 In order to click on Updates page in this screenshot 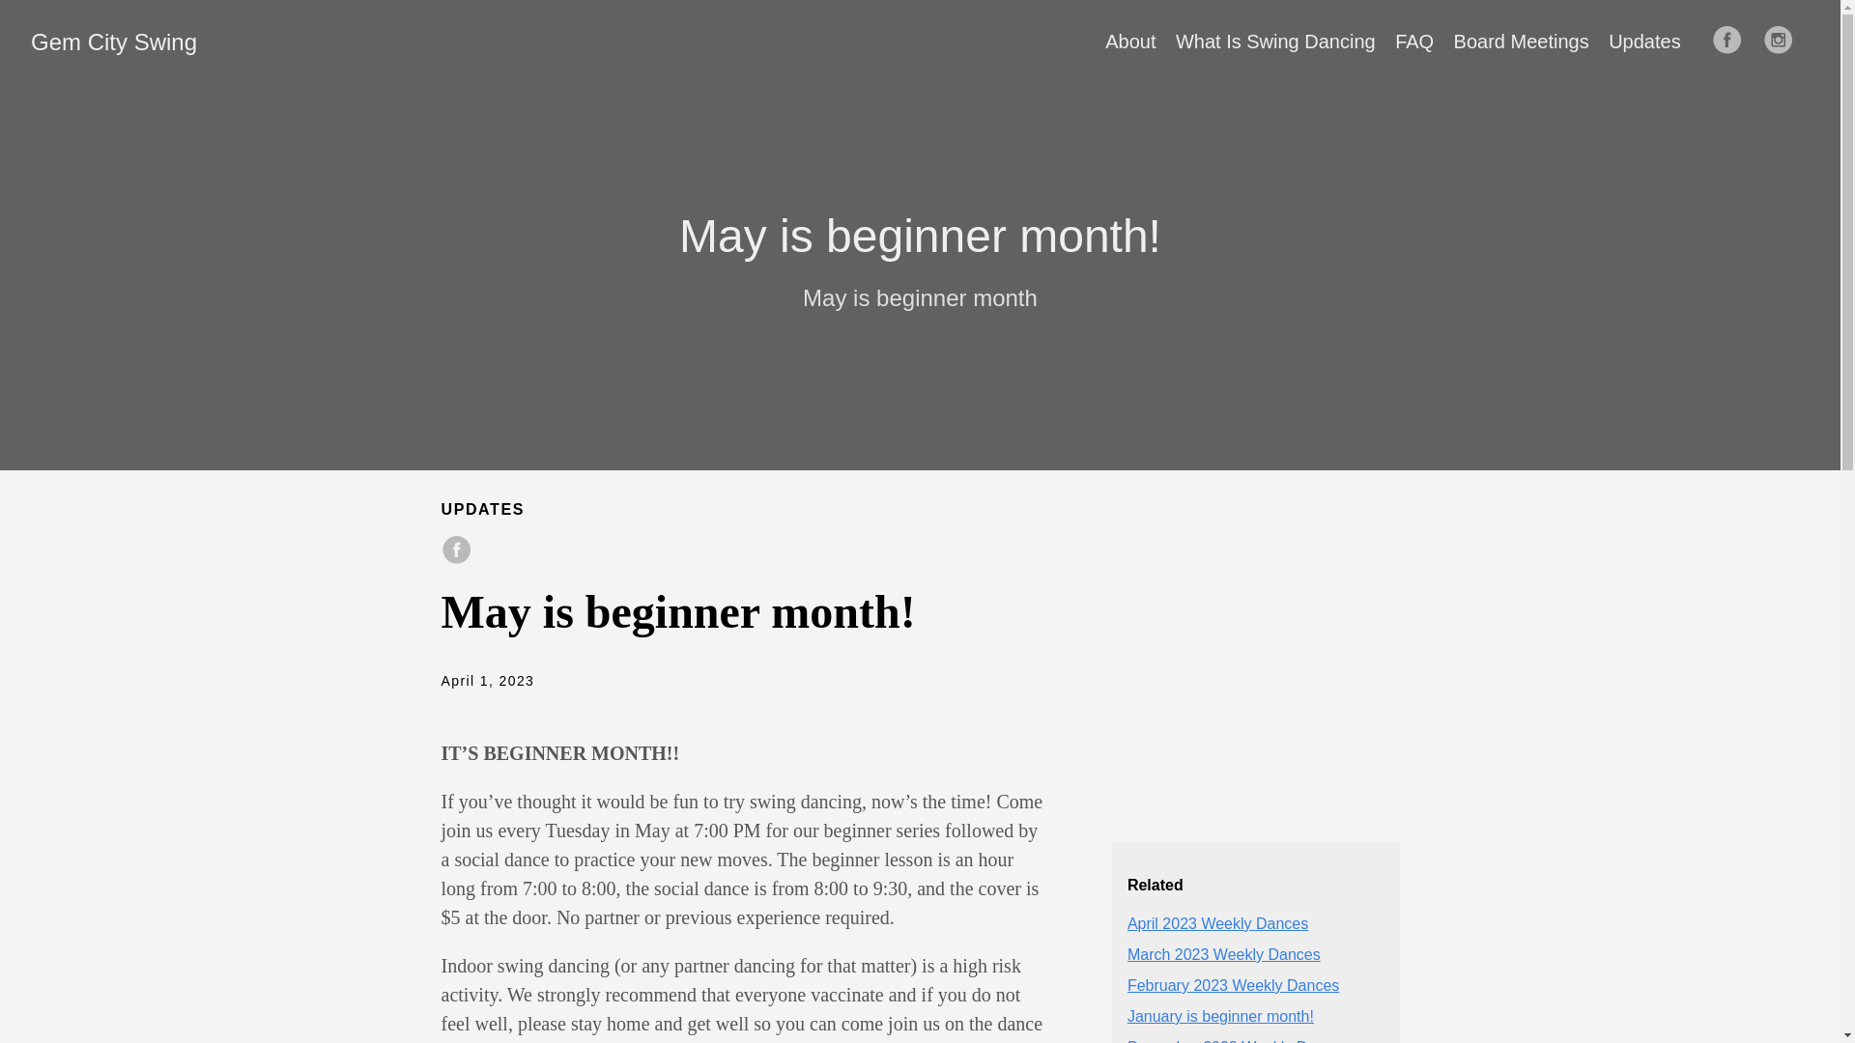, I will do `click(1644, 42)`.